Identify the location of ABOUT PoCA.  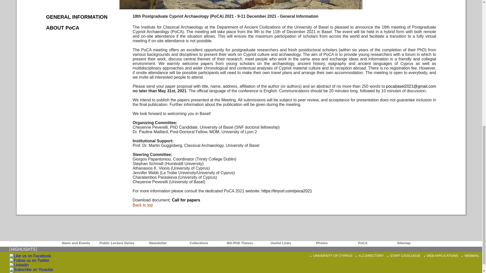
(63, 28).